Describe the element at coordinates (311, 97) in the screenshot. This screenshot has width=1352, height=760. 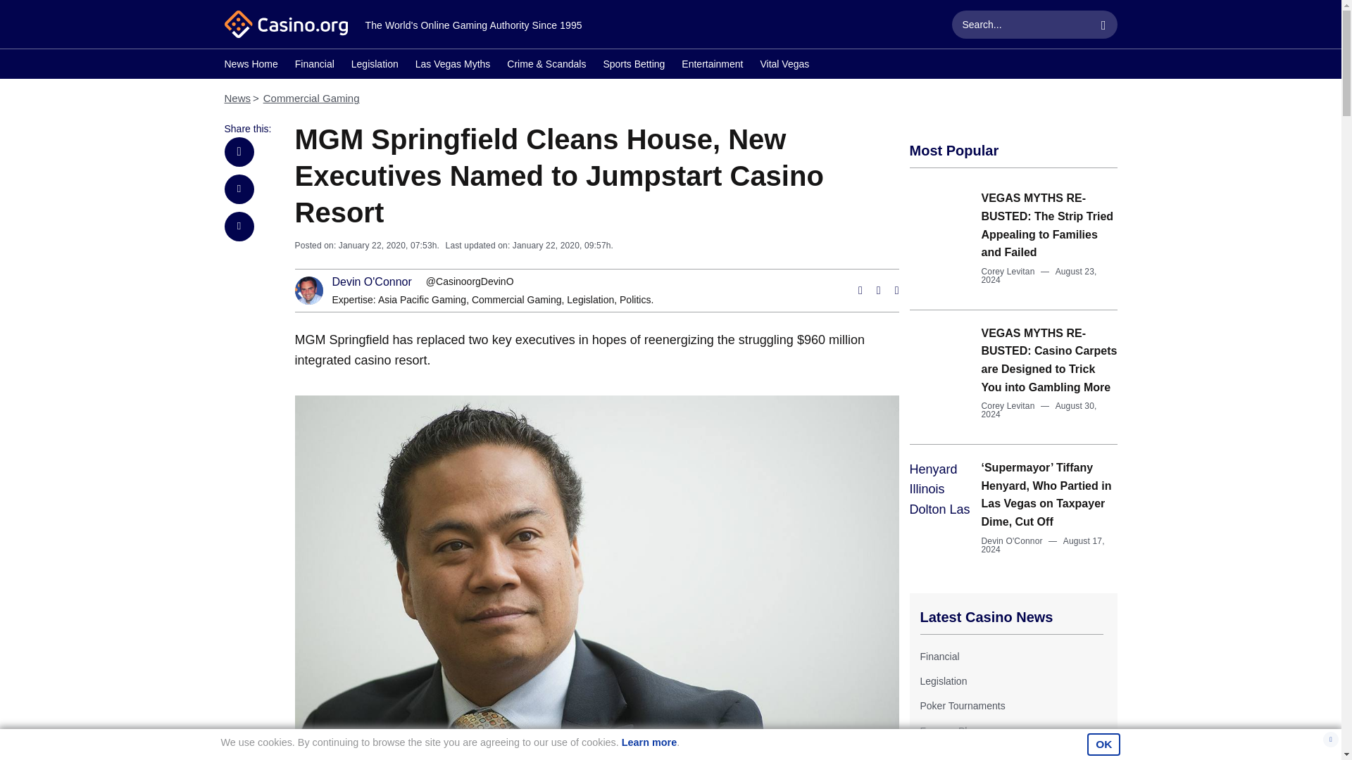
I see `Commercial Gaming` at that location.